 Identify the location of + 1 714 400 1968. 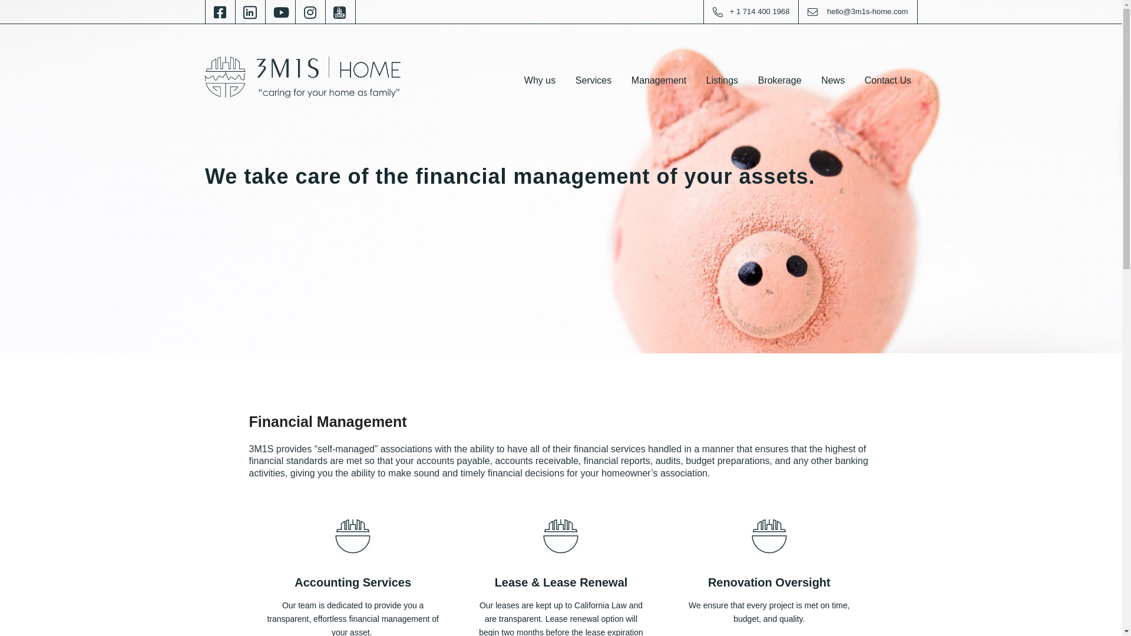
(760, 12).